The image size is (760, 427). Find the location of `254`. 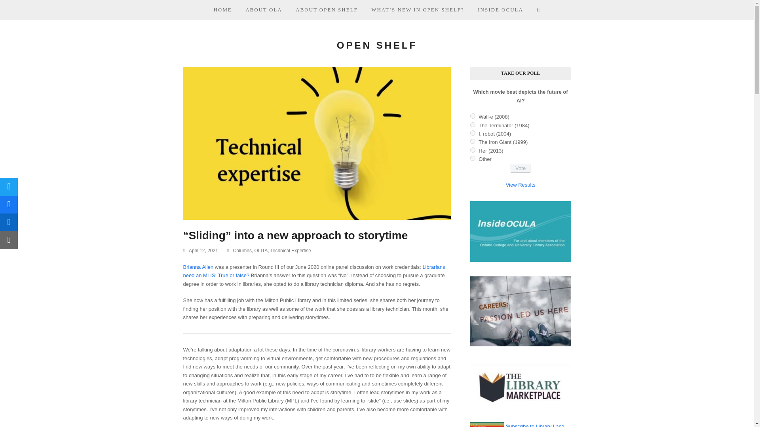

254 is located at coordinates (473, 133).